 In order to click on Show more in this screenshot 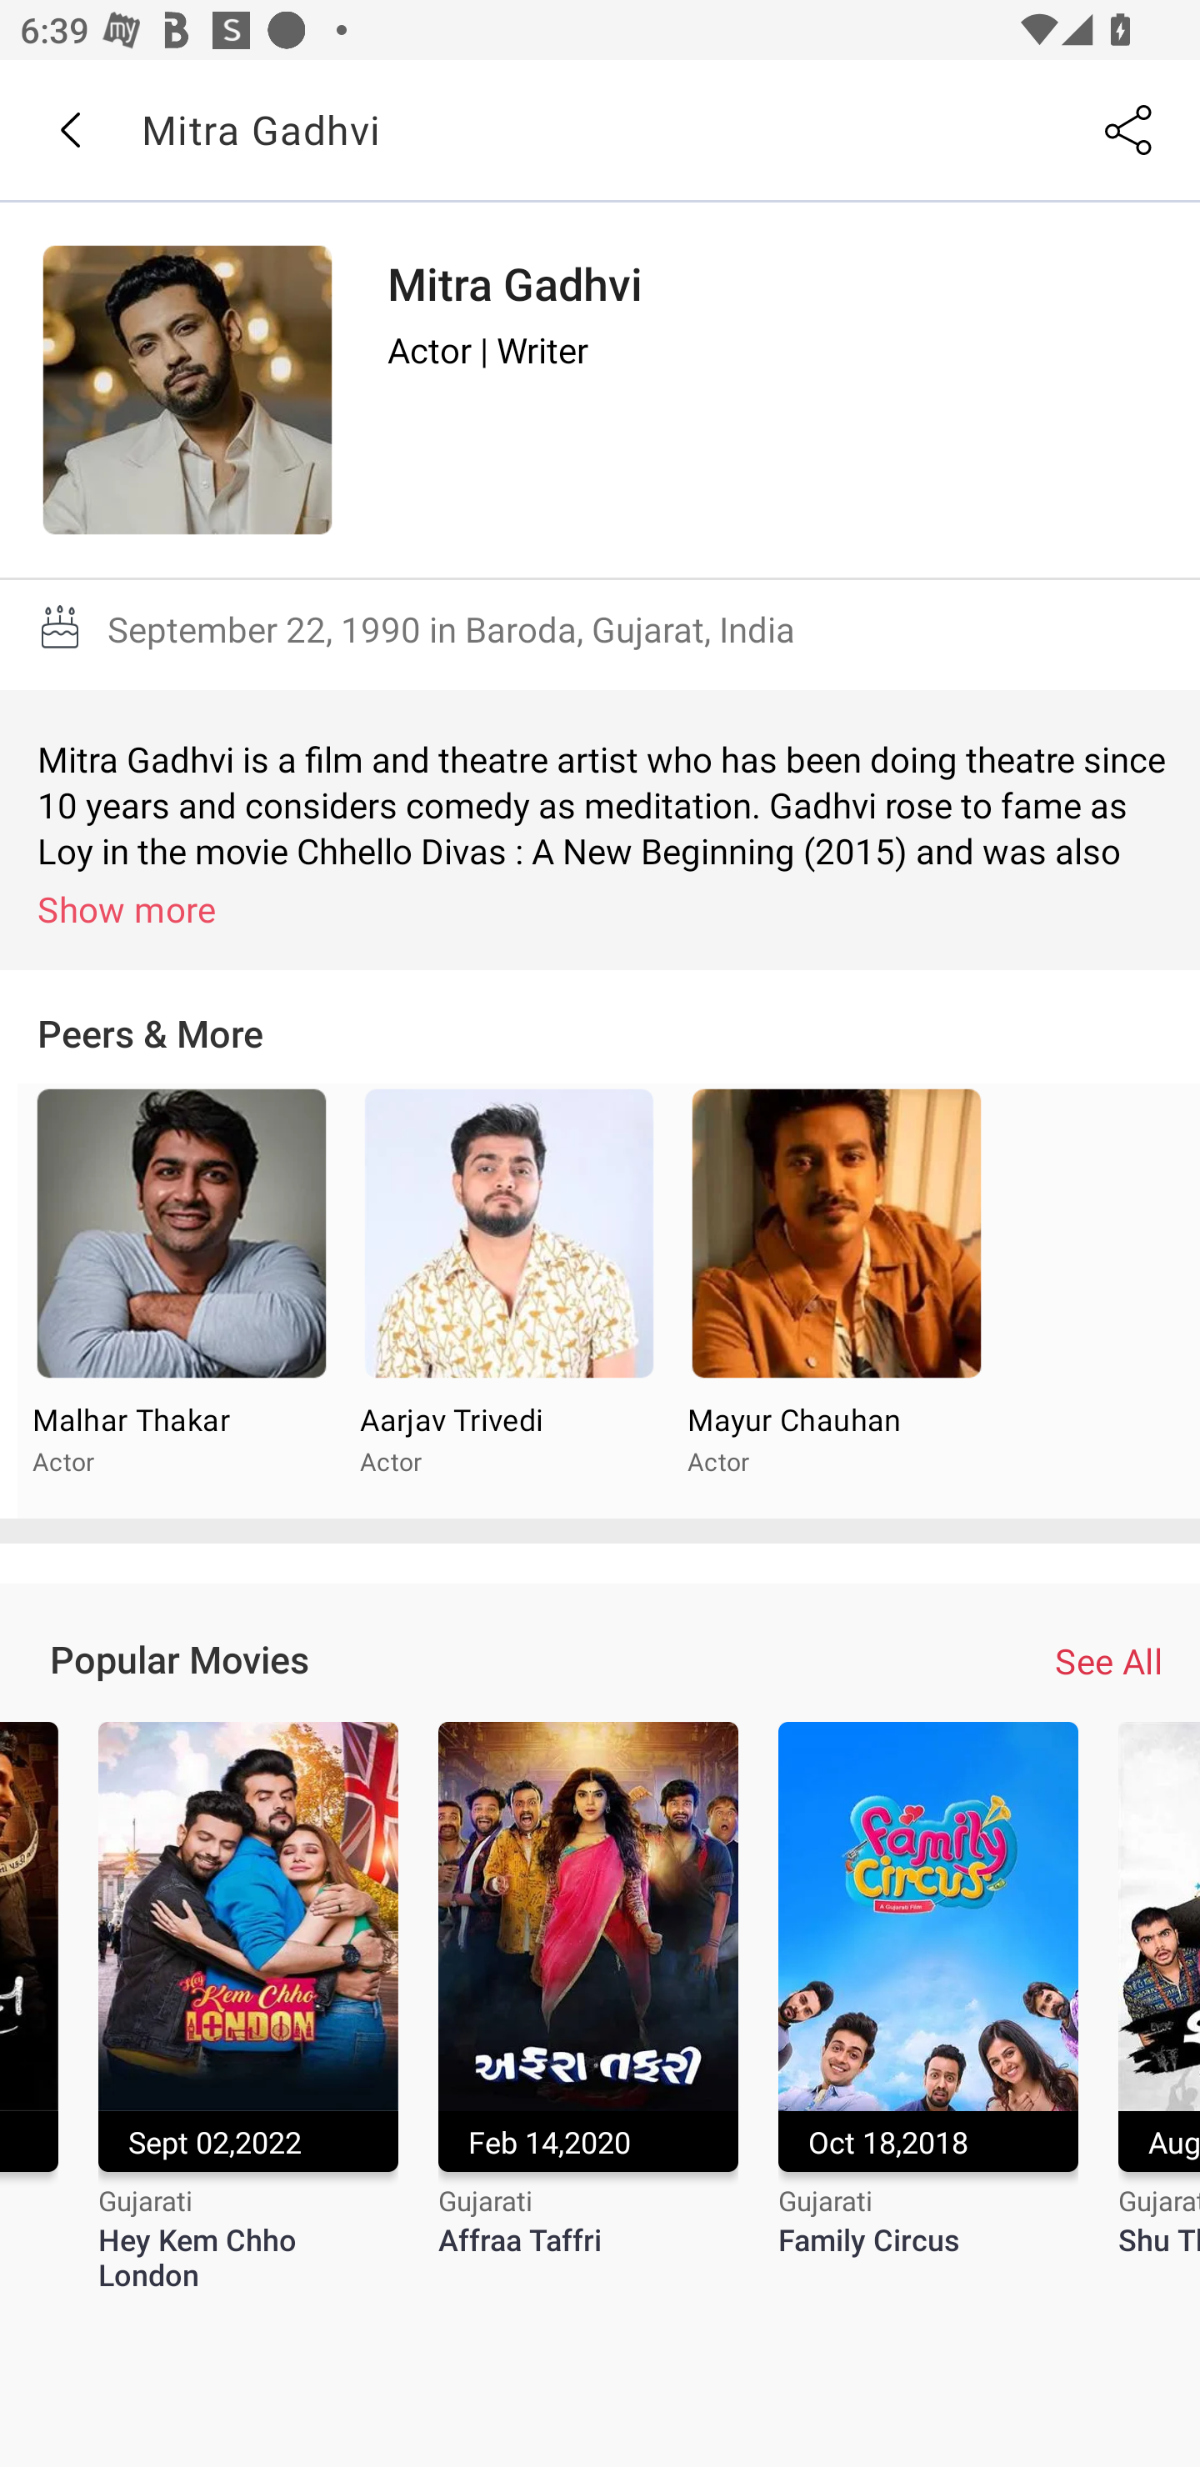, I will do `click(605, 908)`.